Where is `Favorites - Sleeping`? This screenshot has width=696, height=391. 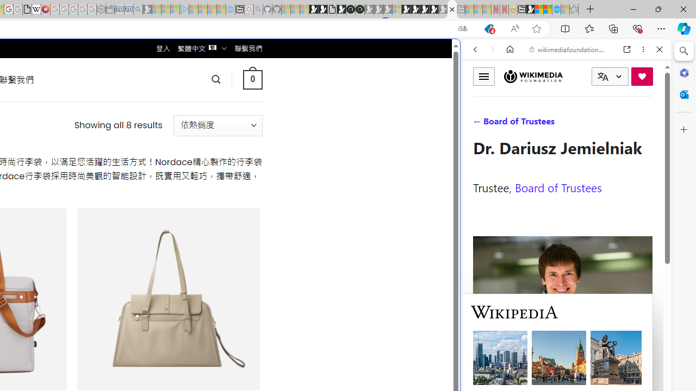
Favorites - Sleeping is located at coordinates (574, 10).